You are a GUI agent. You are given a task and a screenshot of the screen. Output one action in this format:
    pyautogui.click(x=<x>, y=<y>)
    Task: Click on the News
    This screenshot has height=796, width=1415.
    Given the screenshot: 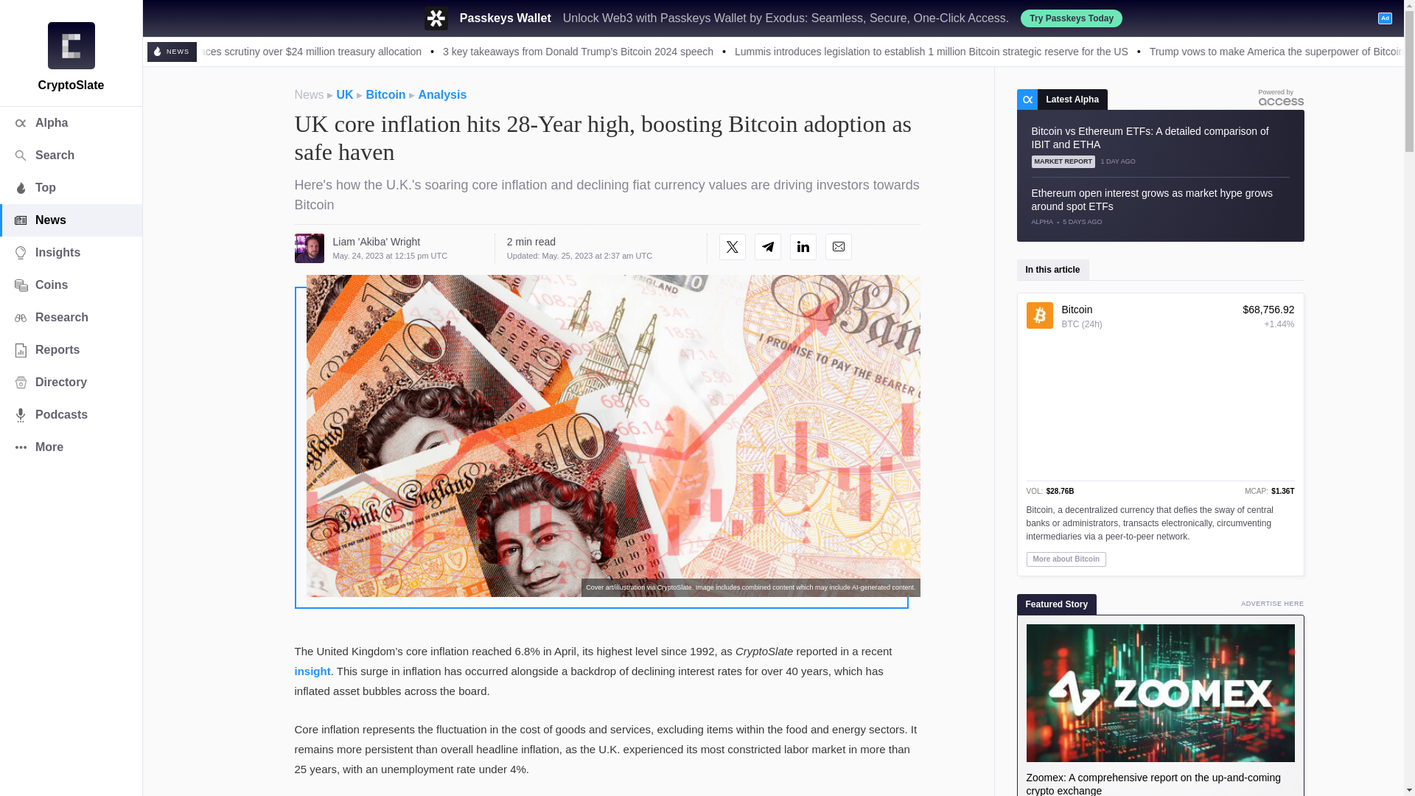 What is the action you would take?
    pyautogui.click(x=71, y=220)
    